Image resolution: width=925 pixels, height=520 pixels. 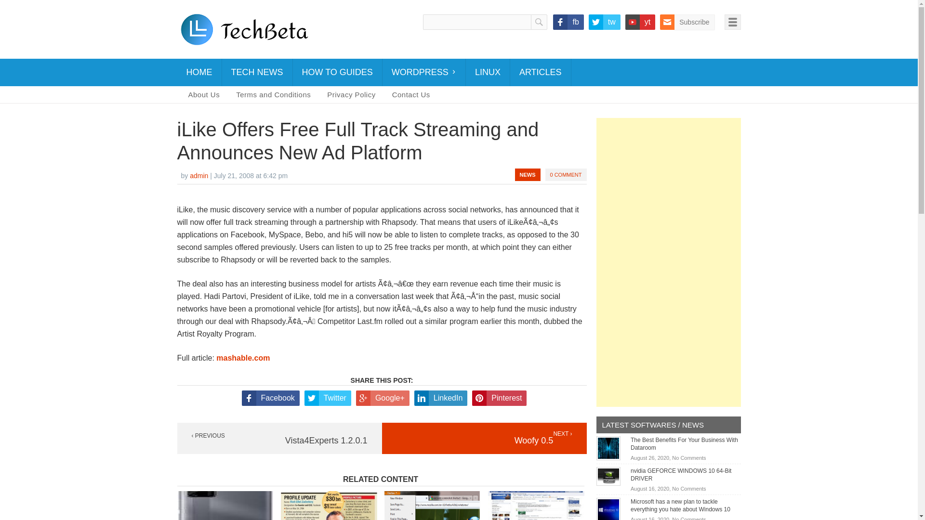 What do you see at coordinates (608, 448) in the screenshot?
I see `The Best Benefits For Your Business With Dataroom` at bounding box center [608, 448].